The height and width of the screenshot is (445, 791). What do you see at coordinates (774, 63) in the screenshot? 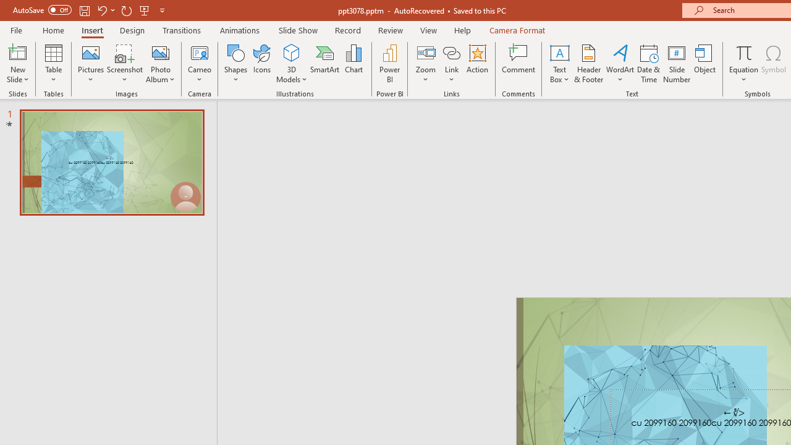
I see `Symbol...` at bounding box center [774, 63].